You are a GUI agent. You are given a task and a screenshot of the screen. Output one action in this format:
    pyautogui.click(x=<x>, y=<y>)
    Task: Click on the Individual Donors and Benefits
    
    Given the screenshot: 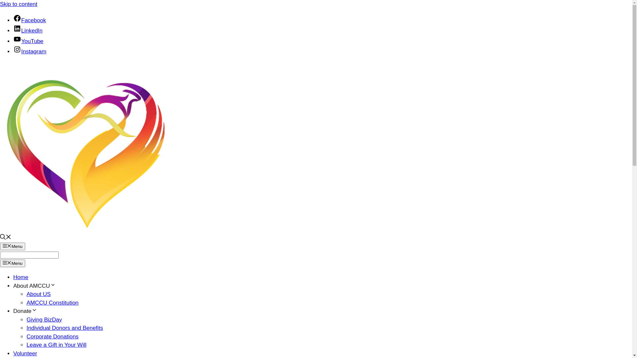 What is the action you would take?
    pyautogui.click(x=65, y=328)
    